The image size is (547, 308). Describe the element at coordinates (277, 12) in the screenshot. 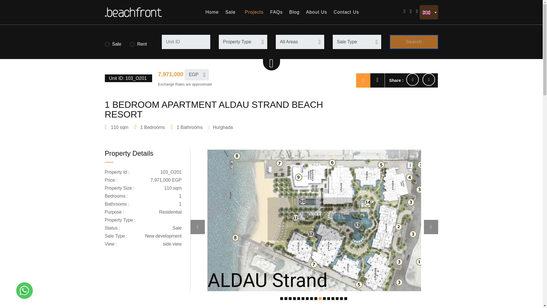

I see `FAQs` at that location.